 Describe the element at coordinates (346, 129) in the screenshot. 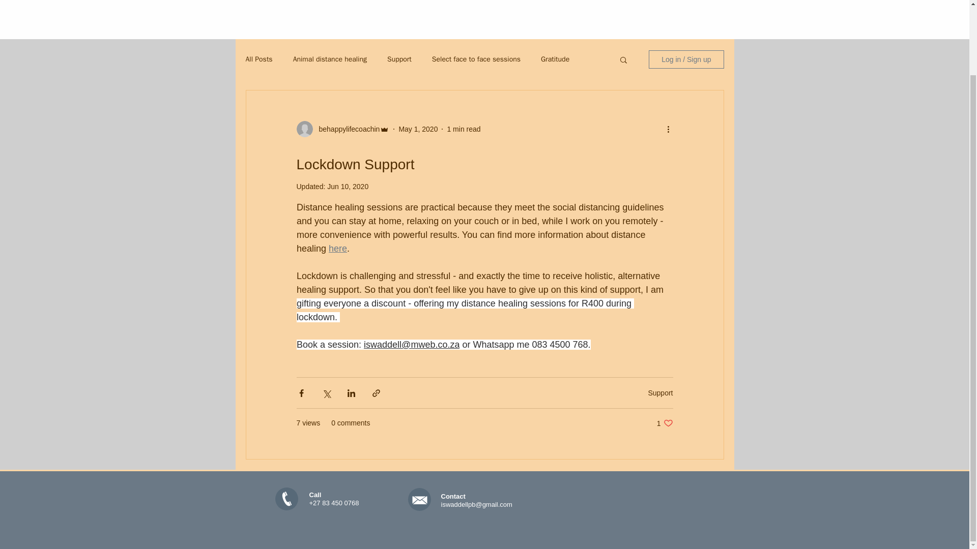

I see `behappylifecoachin` at that location.